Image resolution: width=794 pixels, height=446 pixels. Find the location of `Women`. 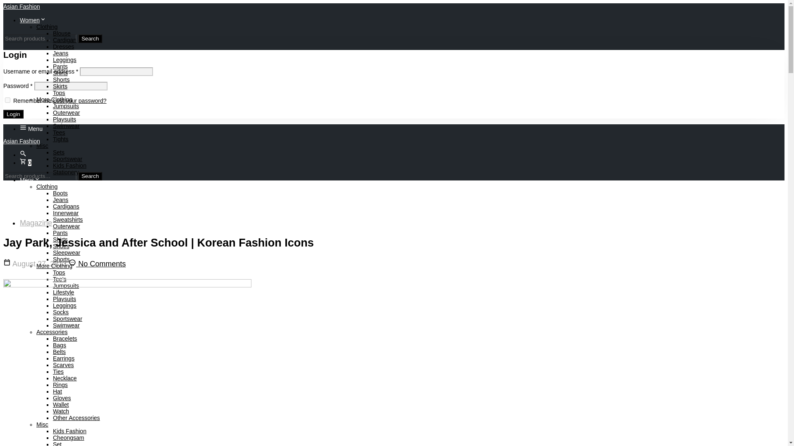

Women is located at coordinates (33, 20).